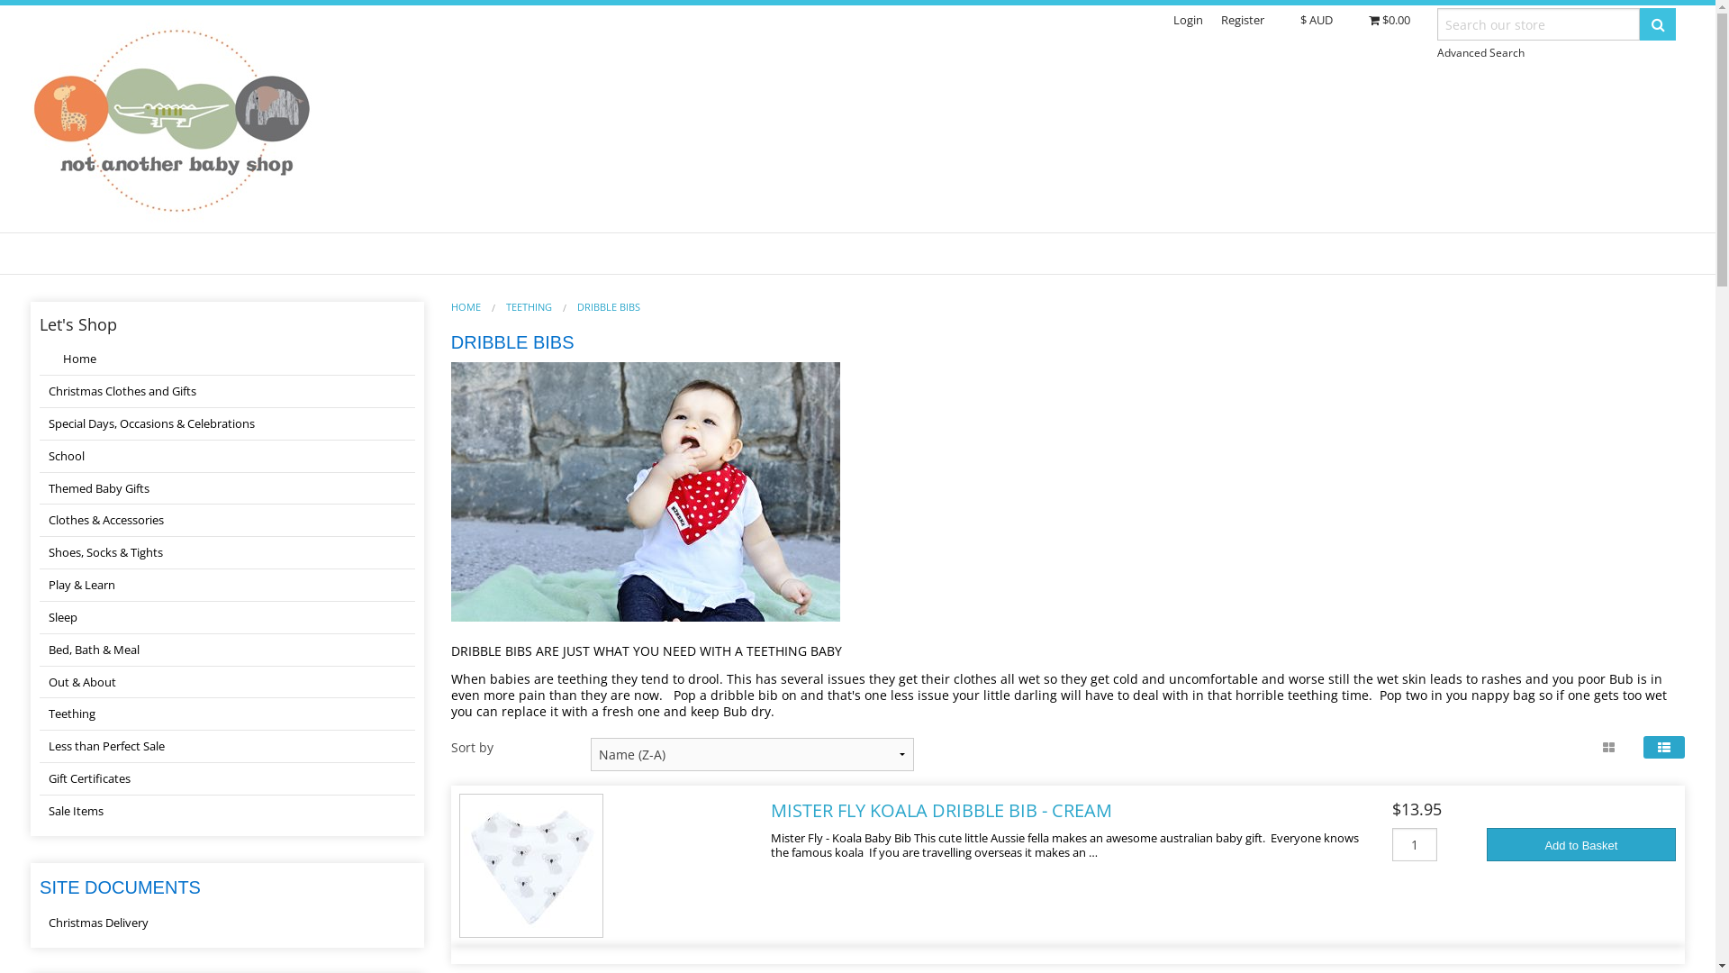 The height and width of the screenshot is (973, 1729). Describe the element at coordinates (227, 747) in the screenshot. I see `Less than Perfect Sale` at that location.